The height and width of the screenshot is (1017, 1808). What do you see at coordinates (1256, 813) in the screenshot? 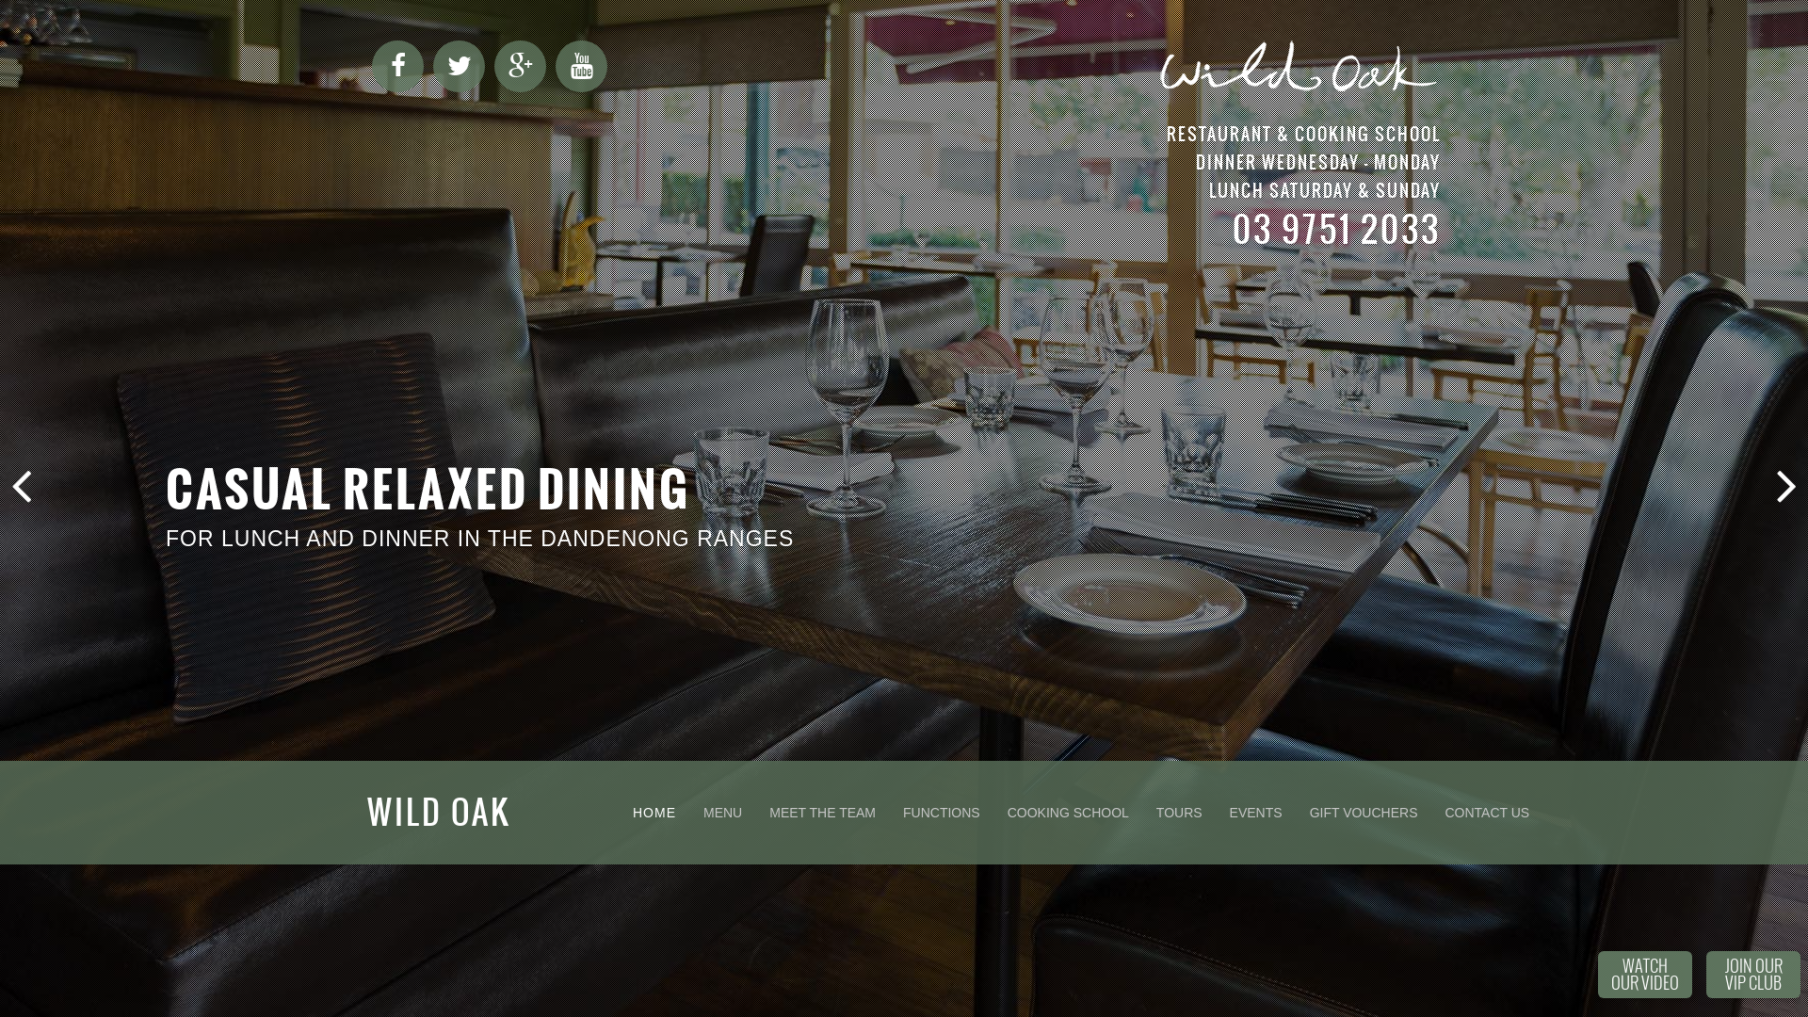
I see `EVENTS` at bounding box center [1256, 813].